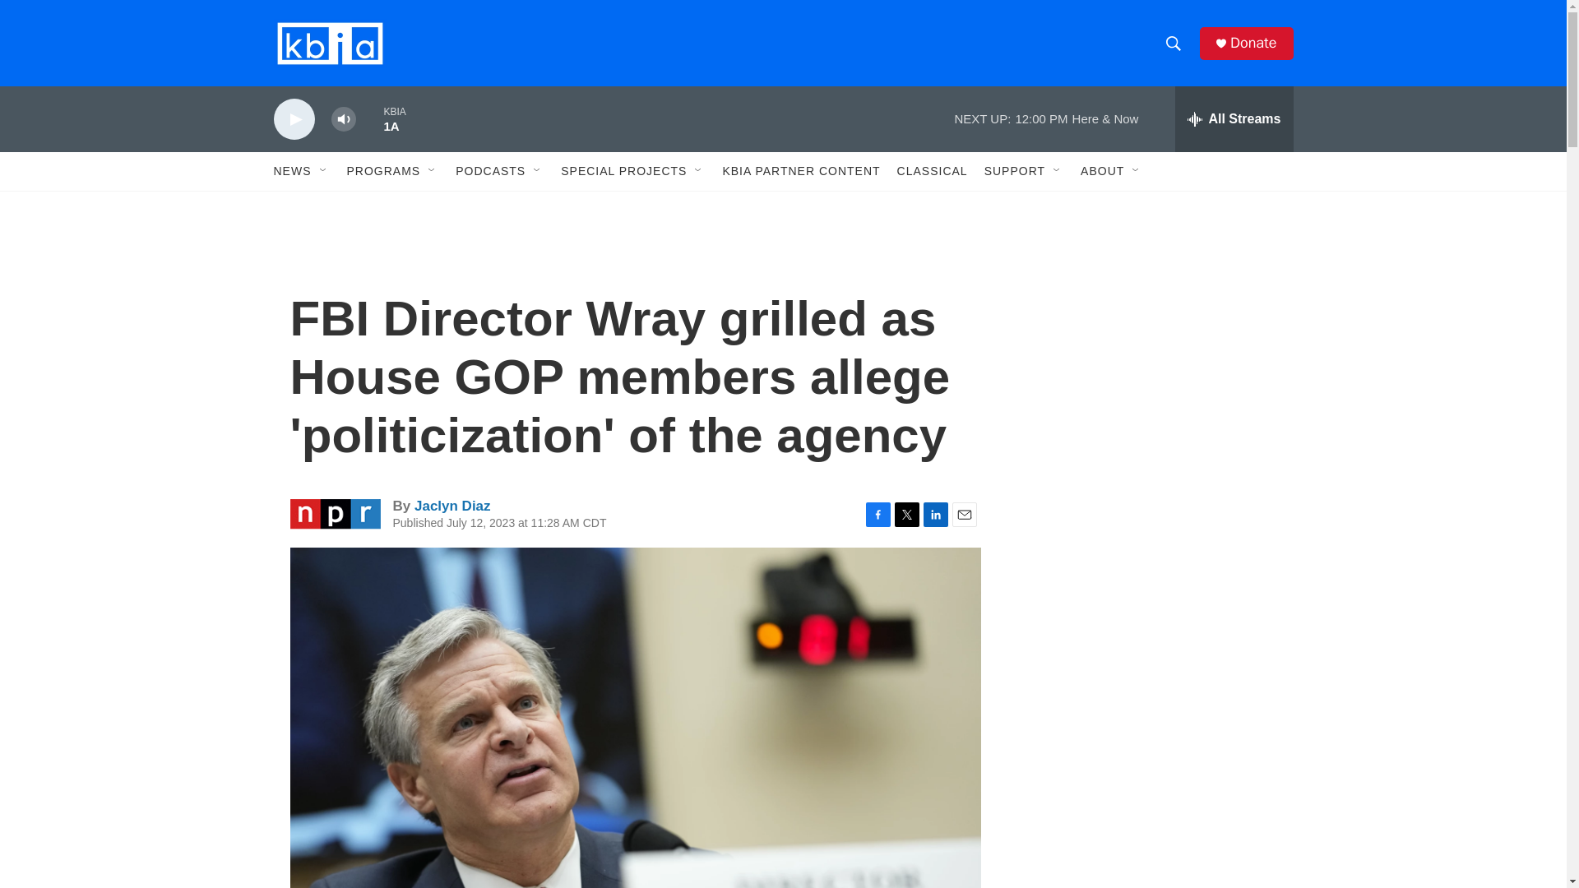 This screenshot has height=888, width=1579. What do you see at coordinates (1152, 344) in the screenshot?
I see `3rd party ad content` at bounding box center [1152, 344].